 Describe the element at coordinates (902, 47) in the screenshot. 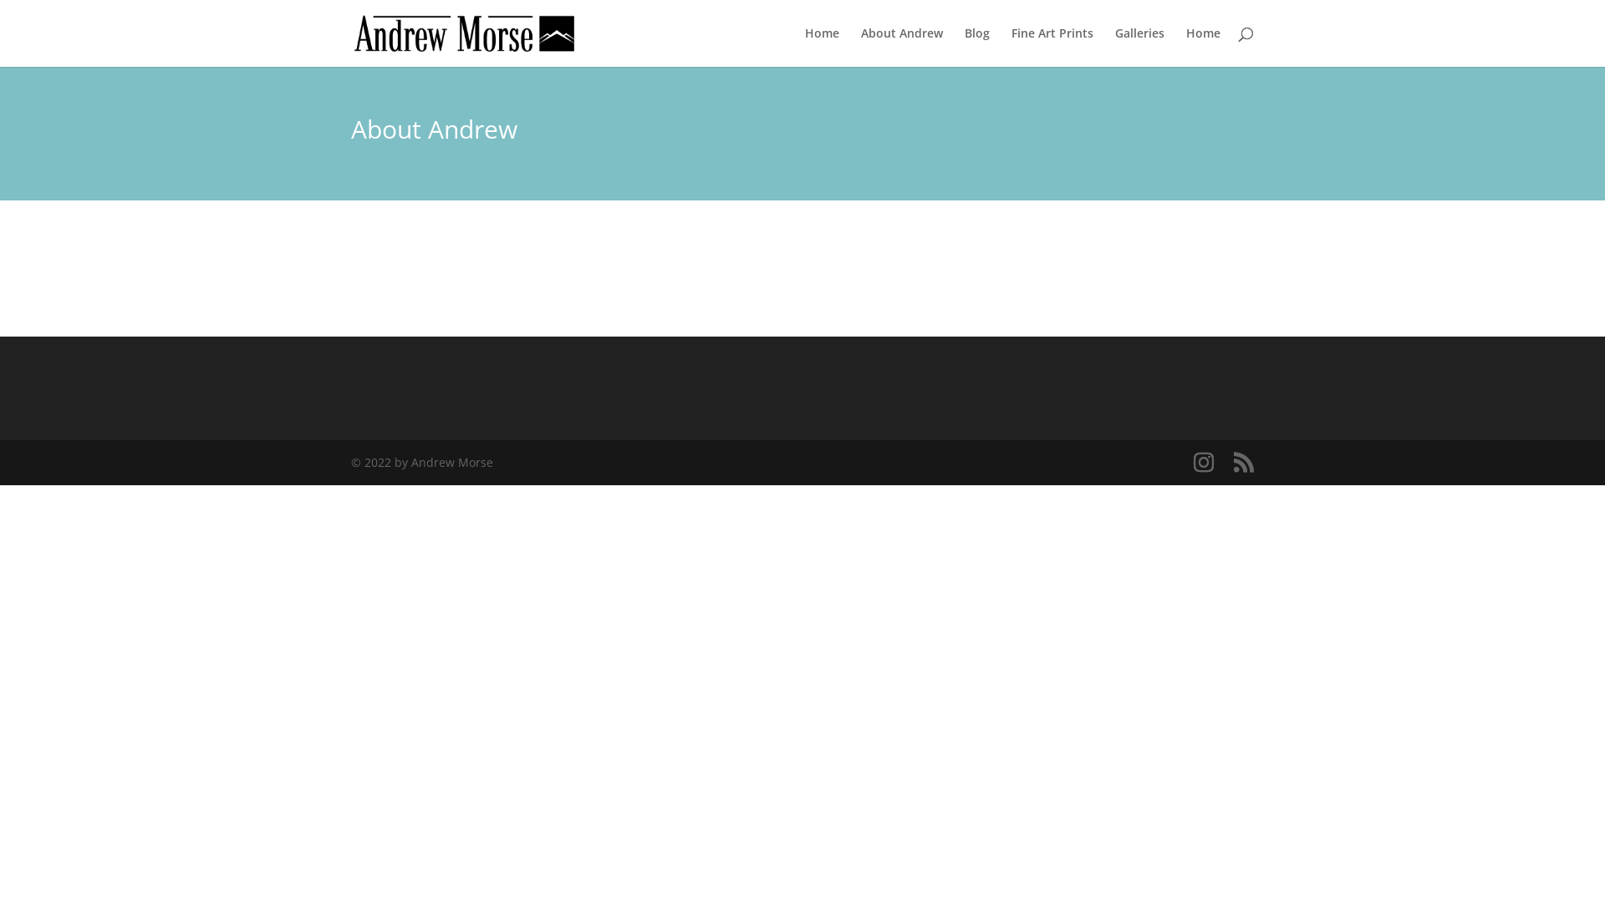

I see `About Andrew` at that location.